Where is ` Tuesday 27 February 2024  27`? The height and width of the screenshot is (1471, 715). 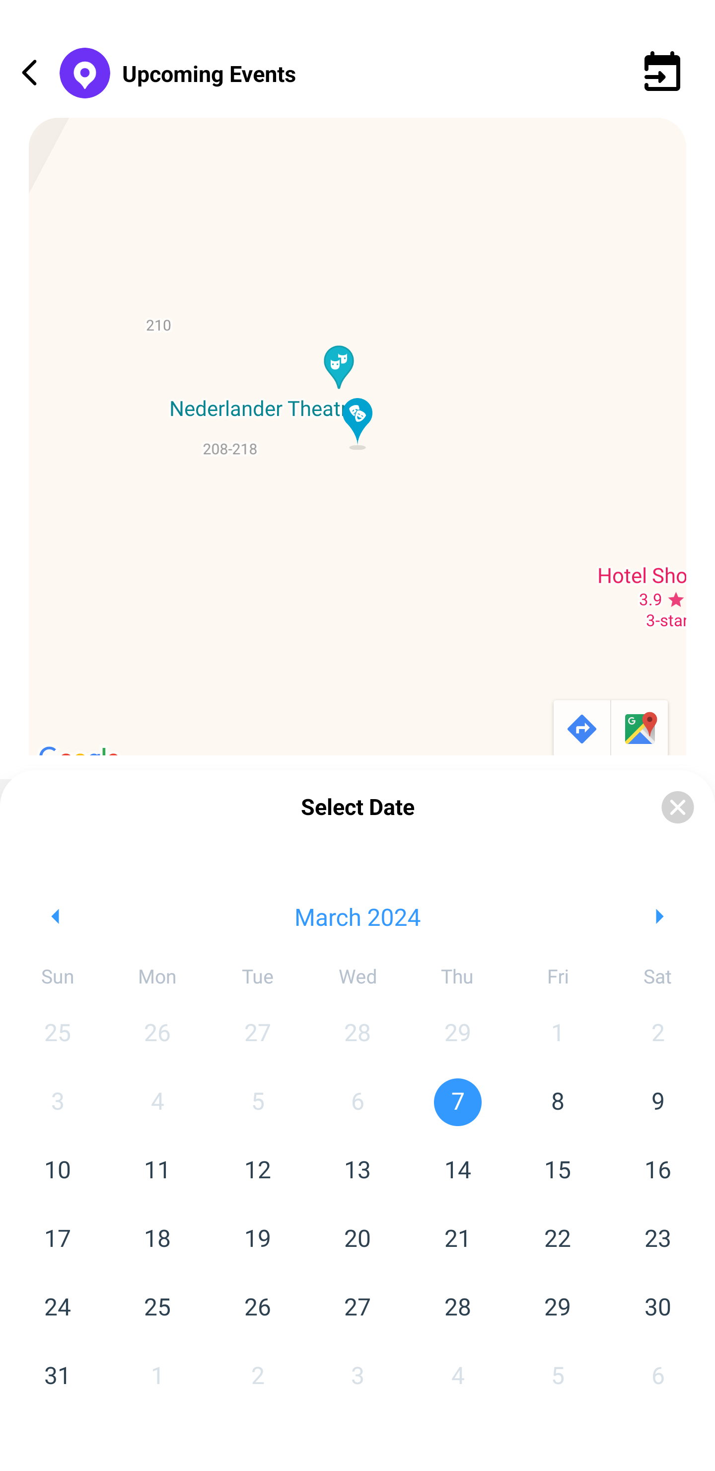
 Tuesday 27 February 2024  27 is located at coordinates (257, 1033).